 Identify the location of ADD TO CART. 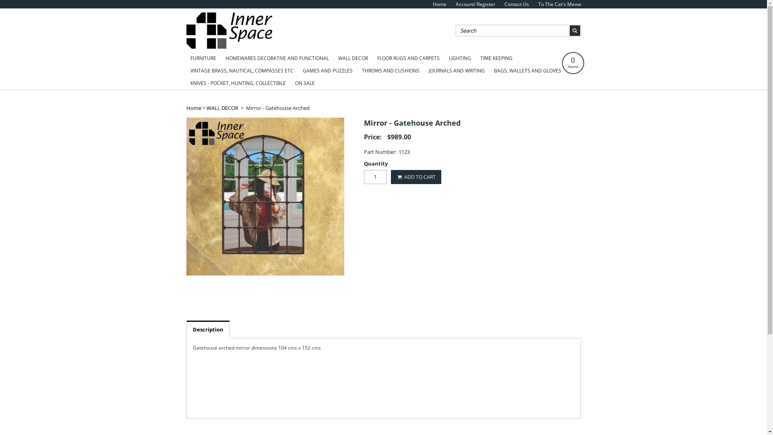
(416, 177).